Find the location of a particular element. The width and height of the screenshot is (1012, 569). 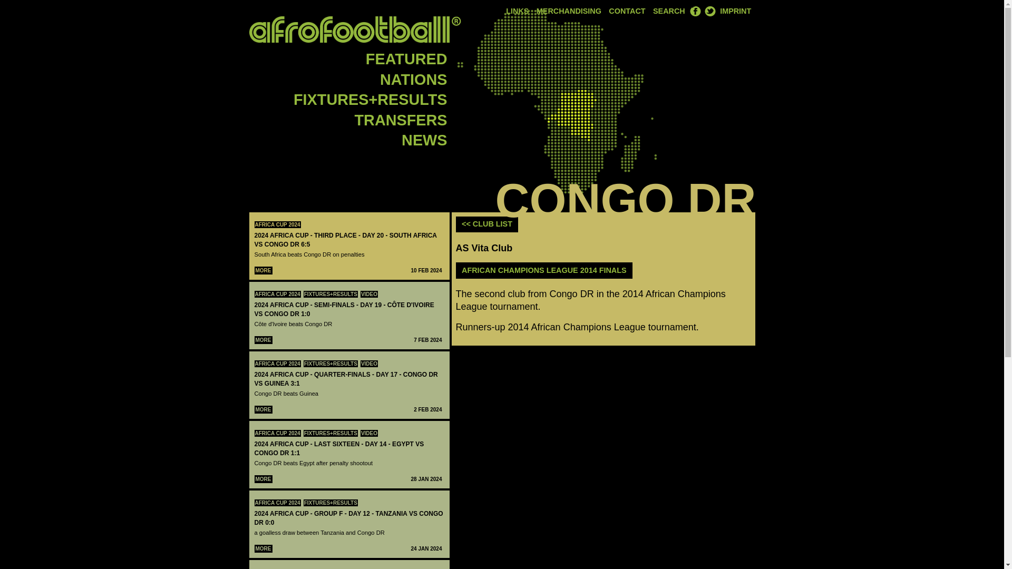

MERCHANDISING is located at coordinates (569, 12).